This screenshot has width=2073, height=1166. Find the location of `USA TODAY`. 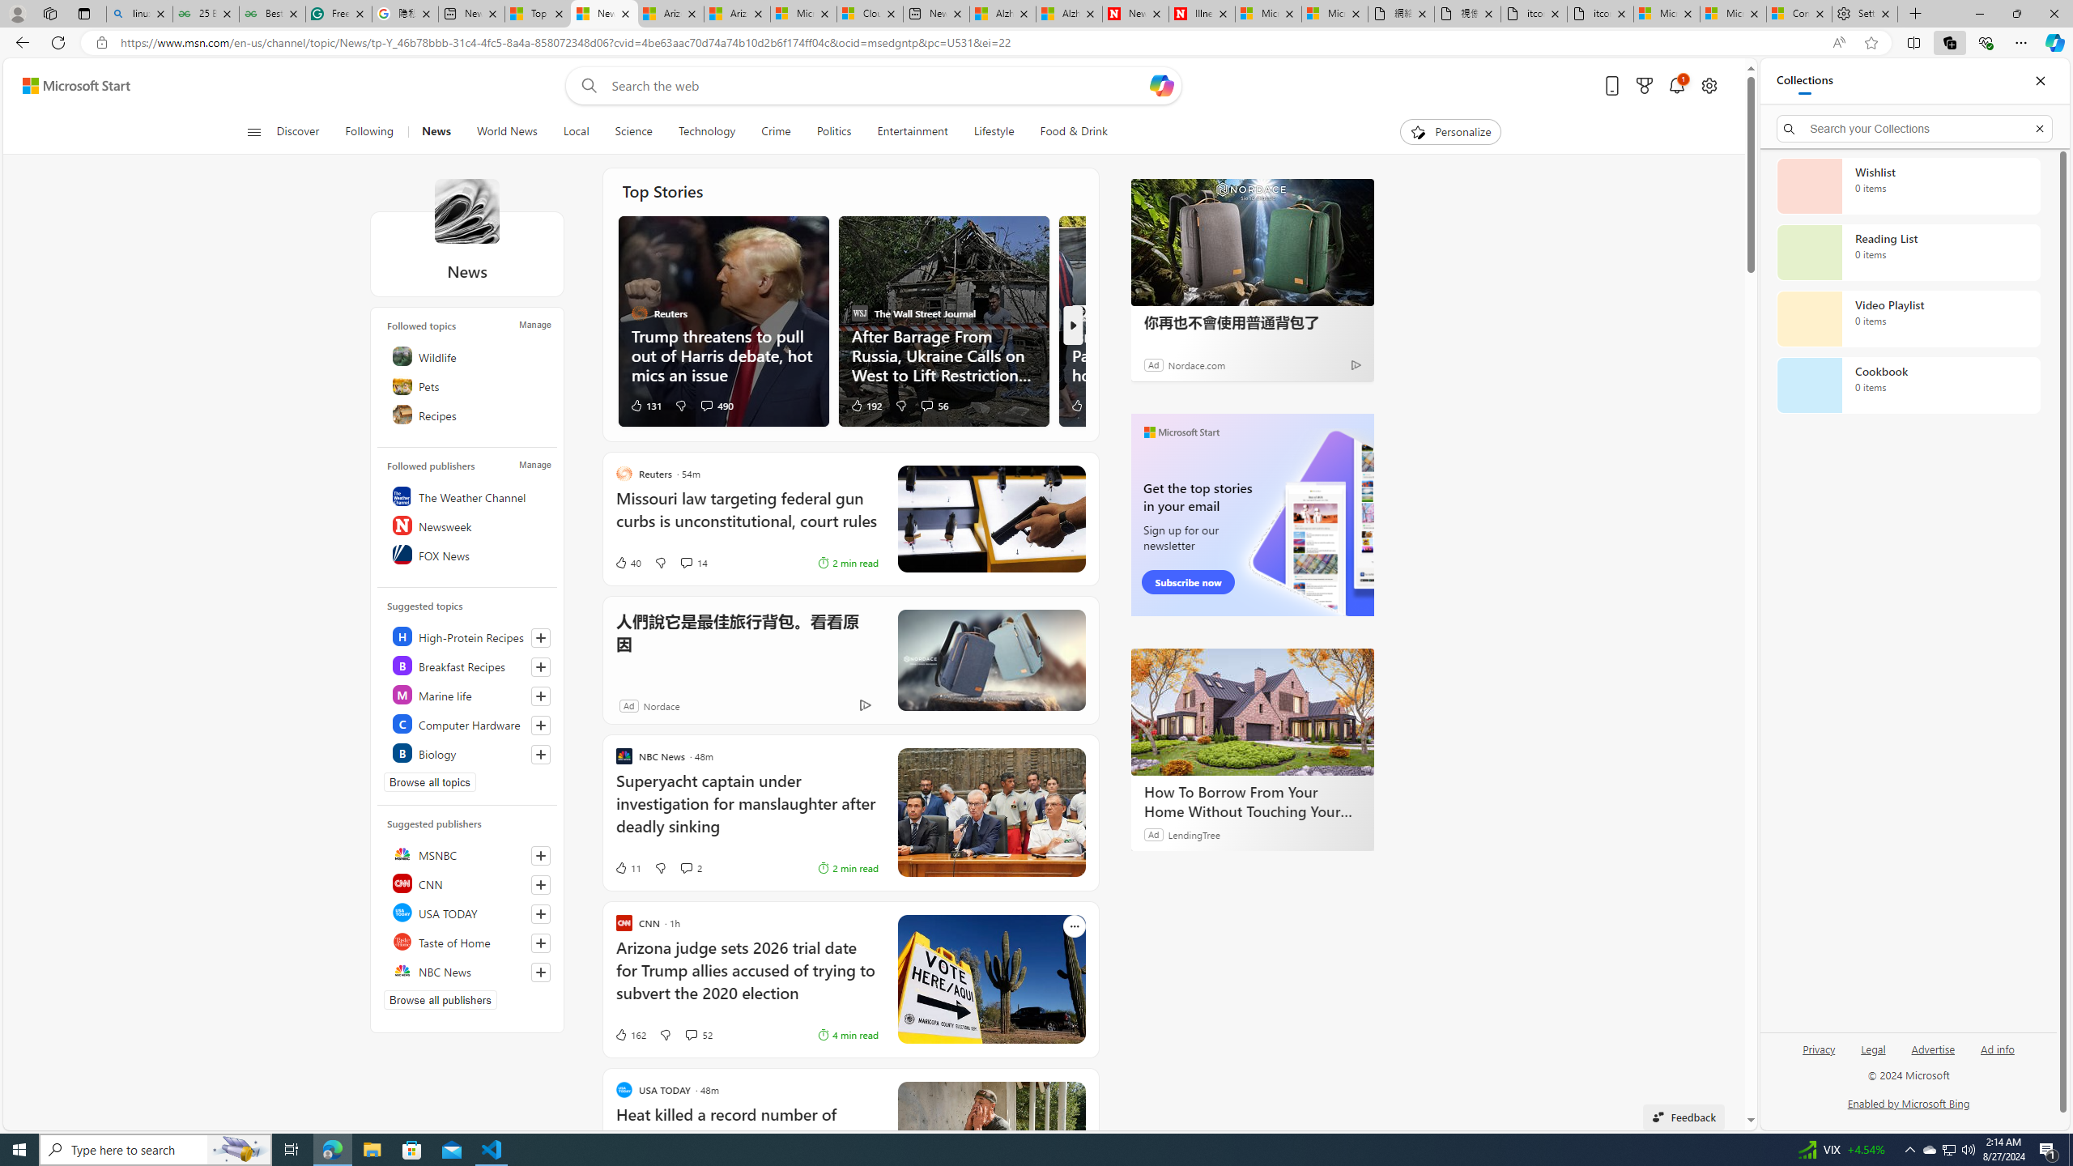

USA TODAY is located at coordinates (468, 913).